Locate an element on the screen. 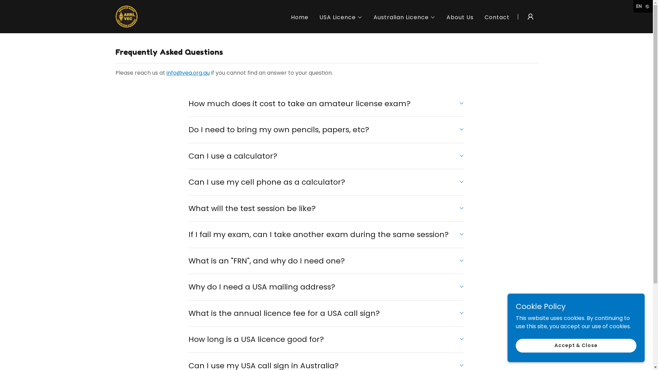  How much does it cost to take an amateur license exam? is located at coordinates (326, 104).